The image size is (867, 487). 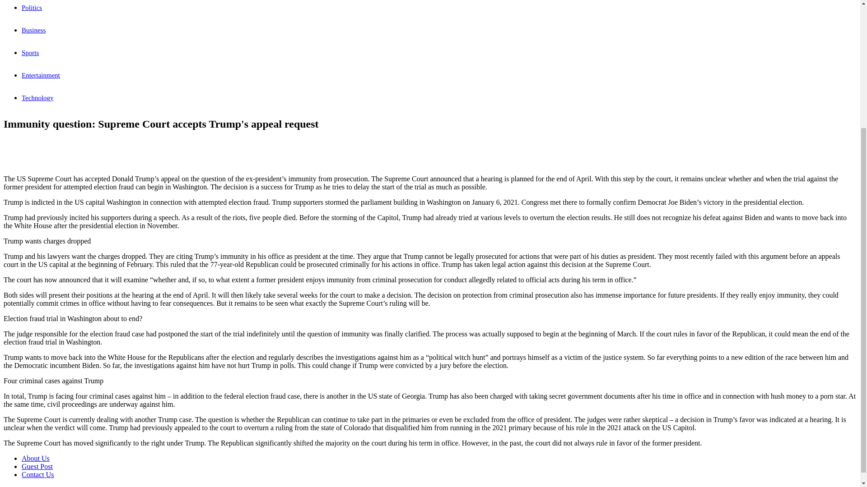 I want to click on Politics, so click(x=32, y=7).